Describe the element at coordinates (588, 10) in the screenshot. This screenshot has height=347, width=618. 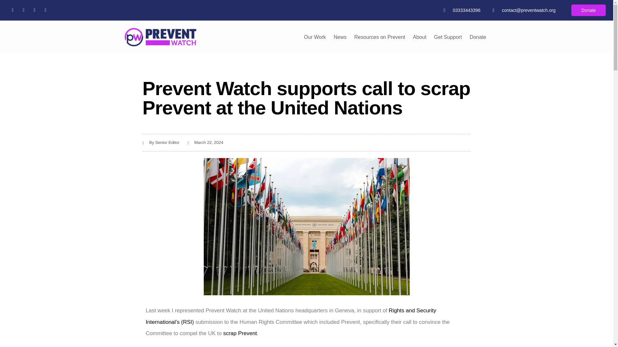
I see `Donate` at that location.